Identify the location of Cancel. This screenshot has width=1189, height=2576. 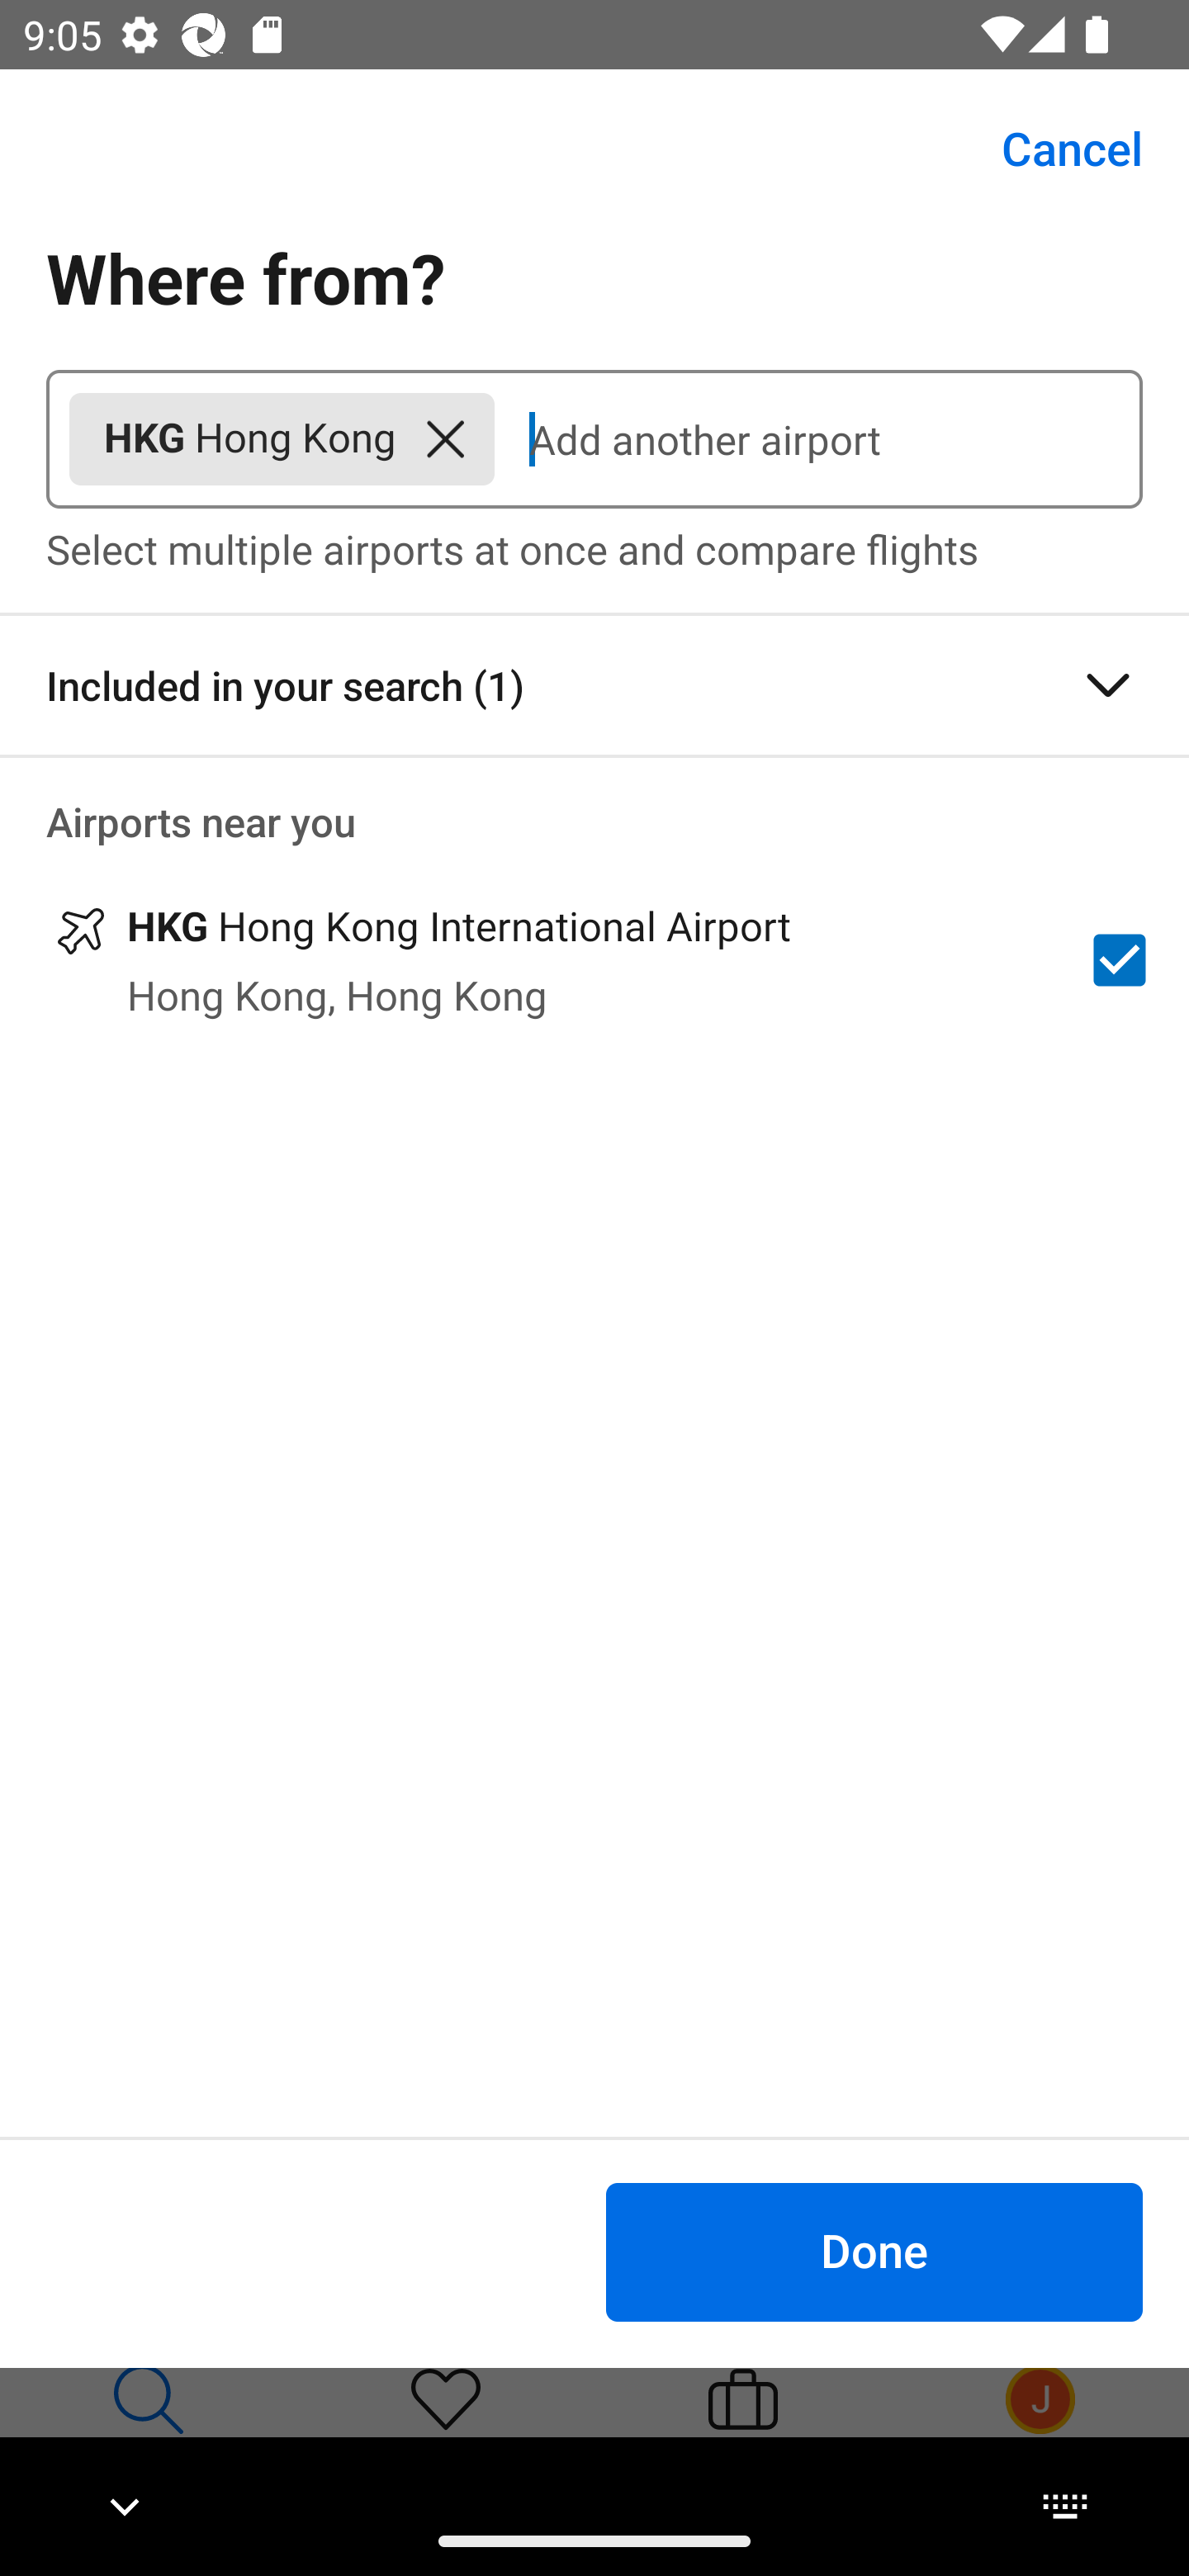
(1054, 149).